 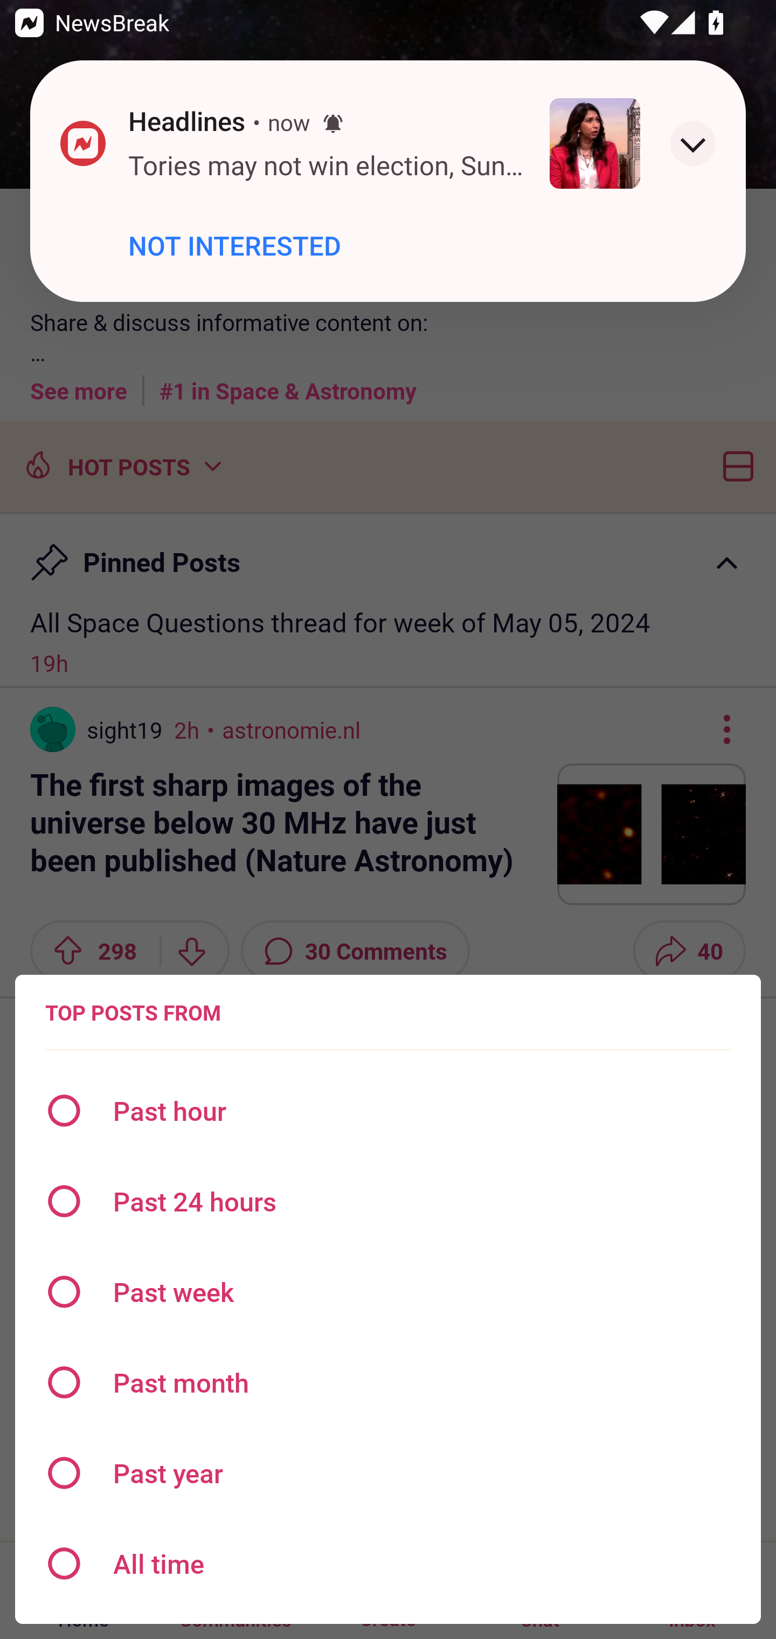 I want to click on Past month, so click(x=388, y=1382).